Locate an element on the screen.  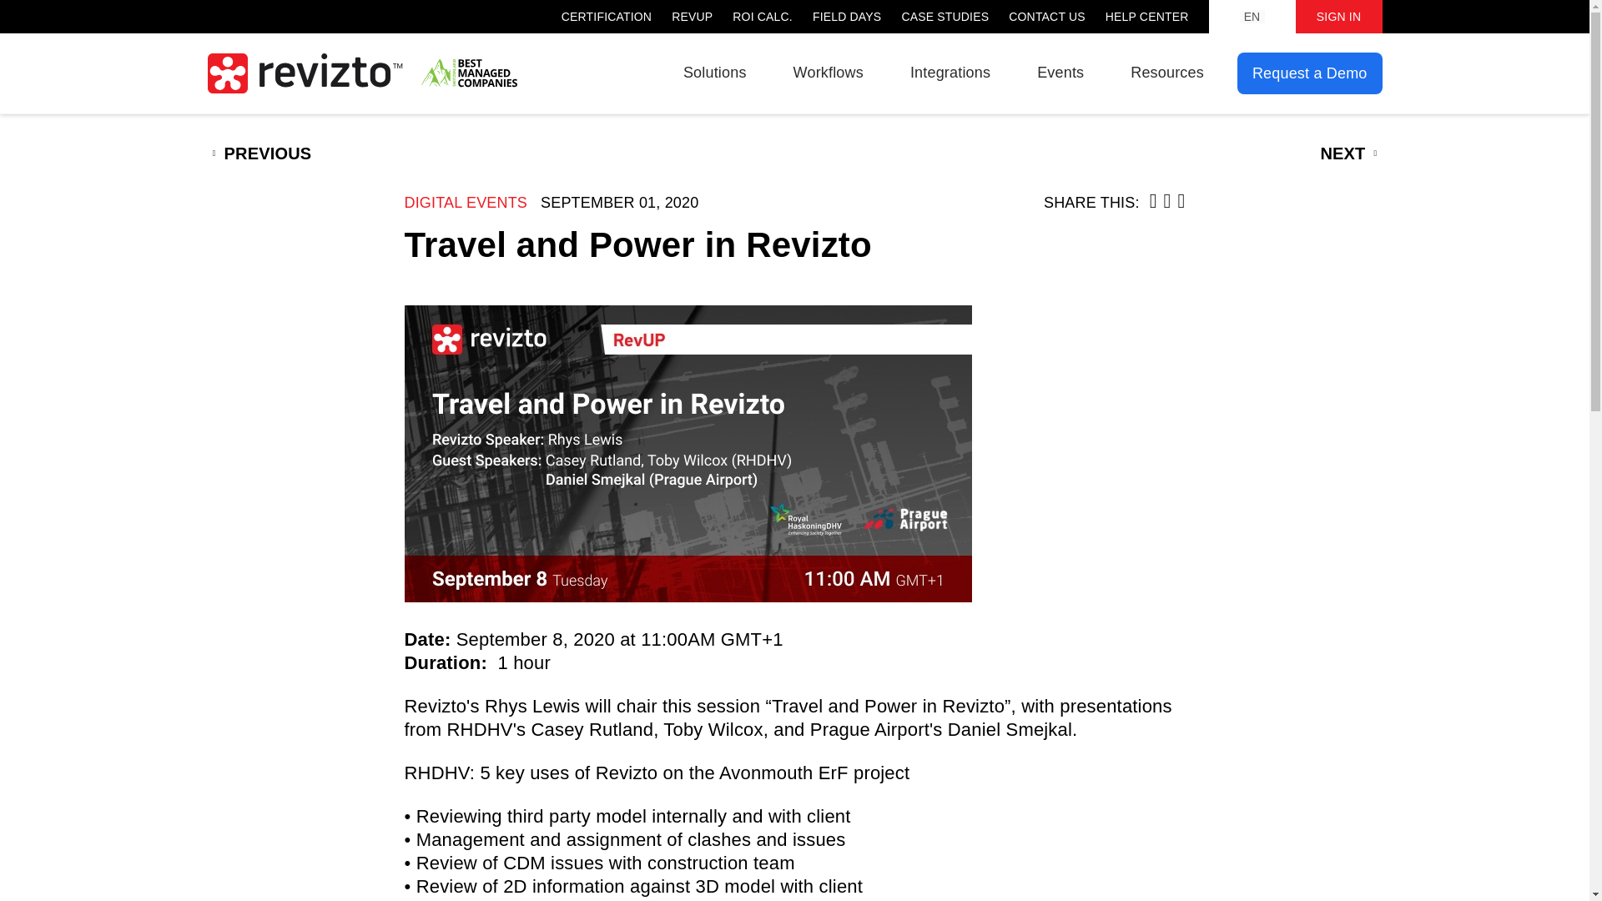
FIELD DAYS is located at coordinates (846, 17).